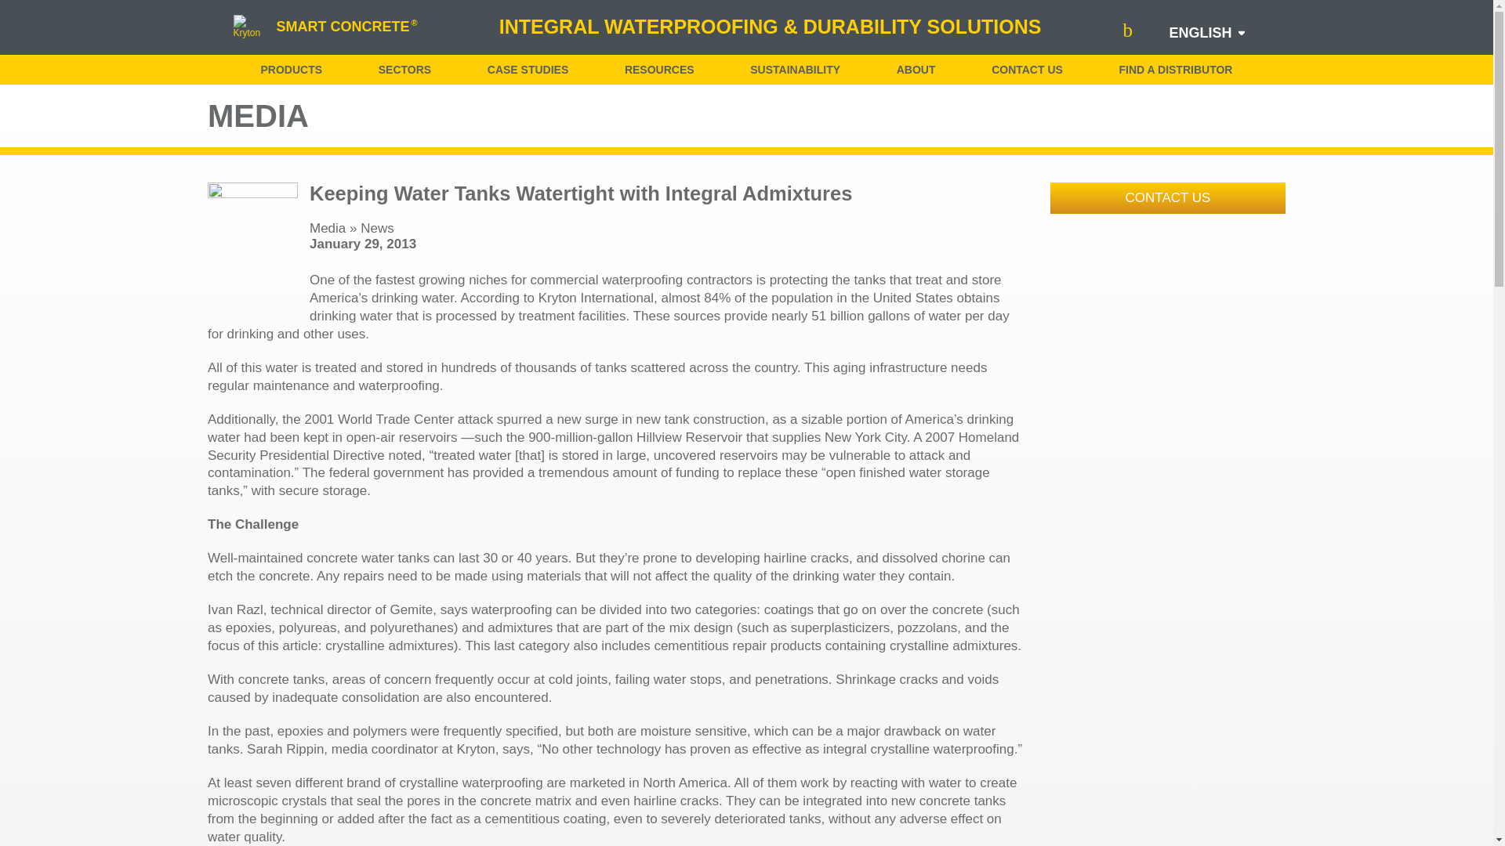 Image resolution: width=1505 pixels, height=846 pixels. I want to click on News, so click(378, 229).